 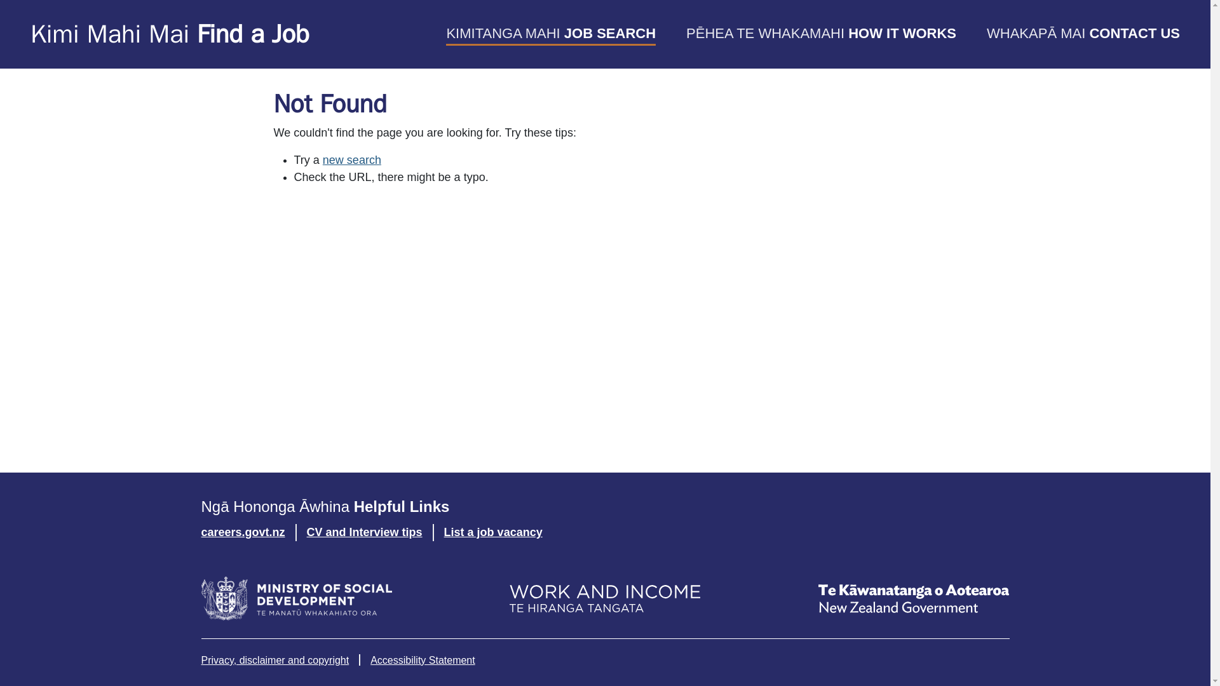 I want to click on Accessibility Statement, so click(x=423, y=660).